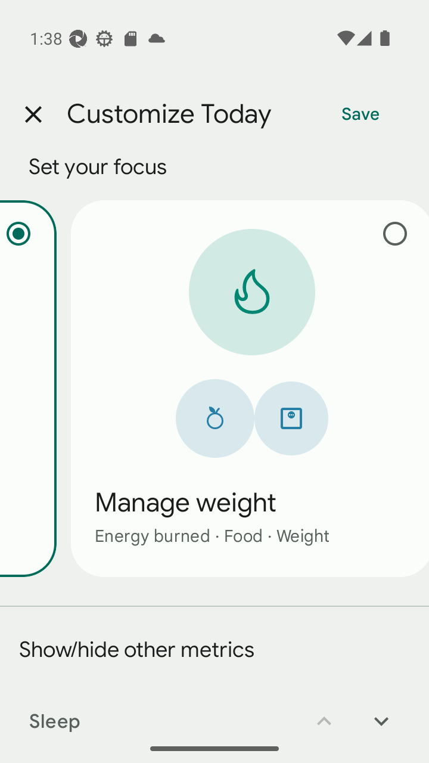  What do you see at coordinates (250, 388) in the screenshot?
I see `Manage weight Energy burned · Food · Weight` at bounding box center [250, 388].